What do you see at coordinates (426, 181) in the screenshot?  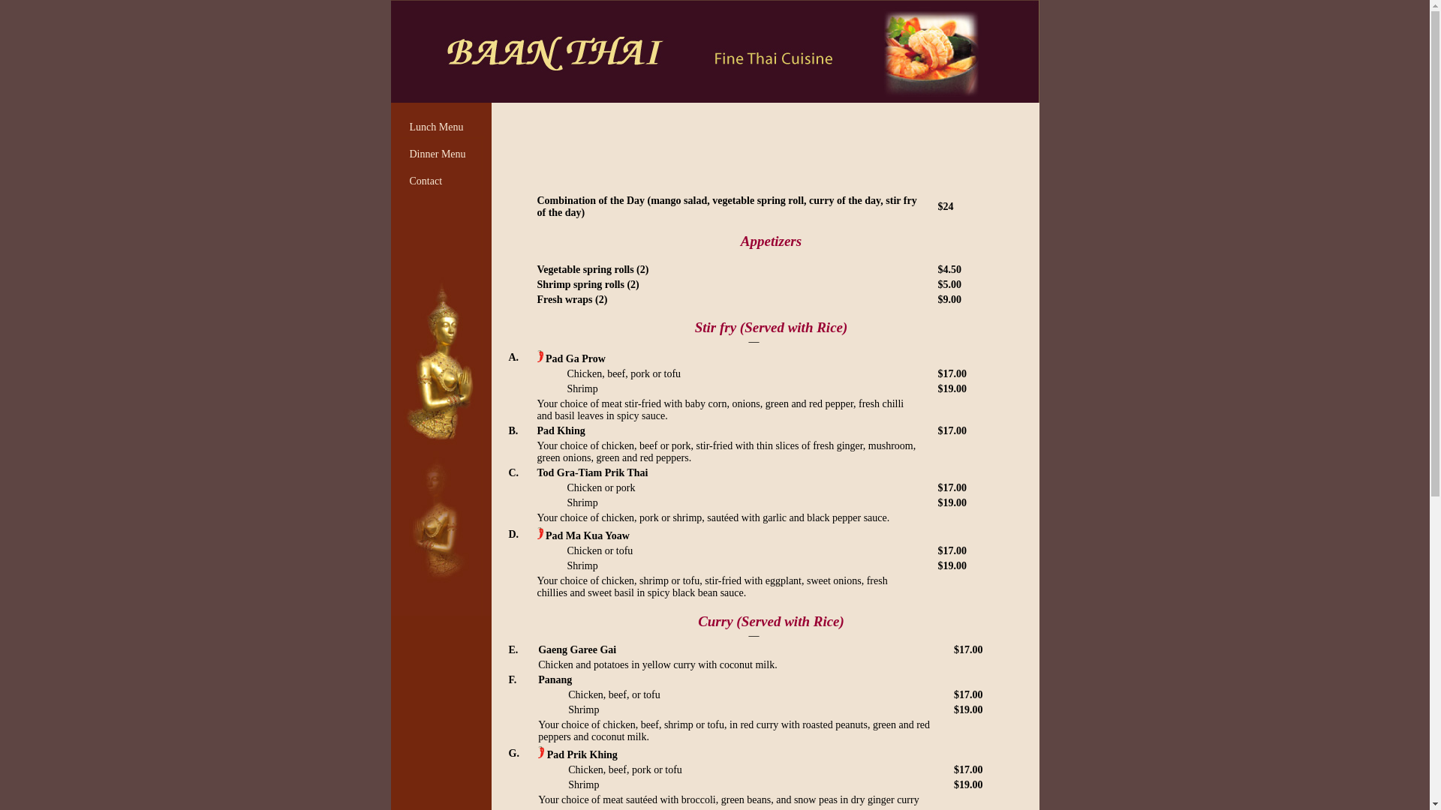 I see `Contact` at bounding box center [426, 181].